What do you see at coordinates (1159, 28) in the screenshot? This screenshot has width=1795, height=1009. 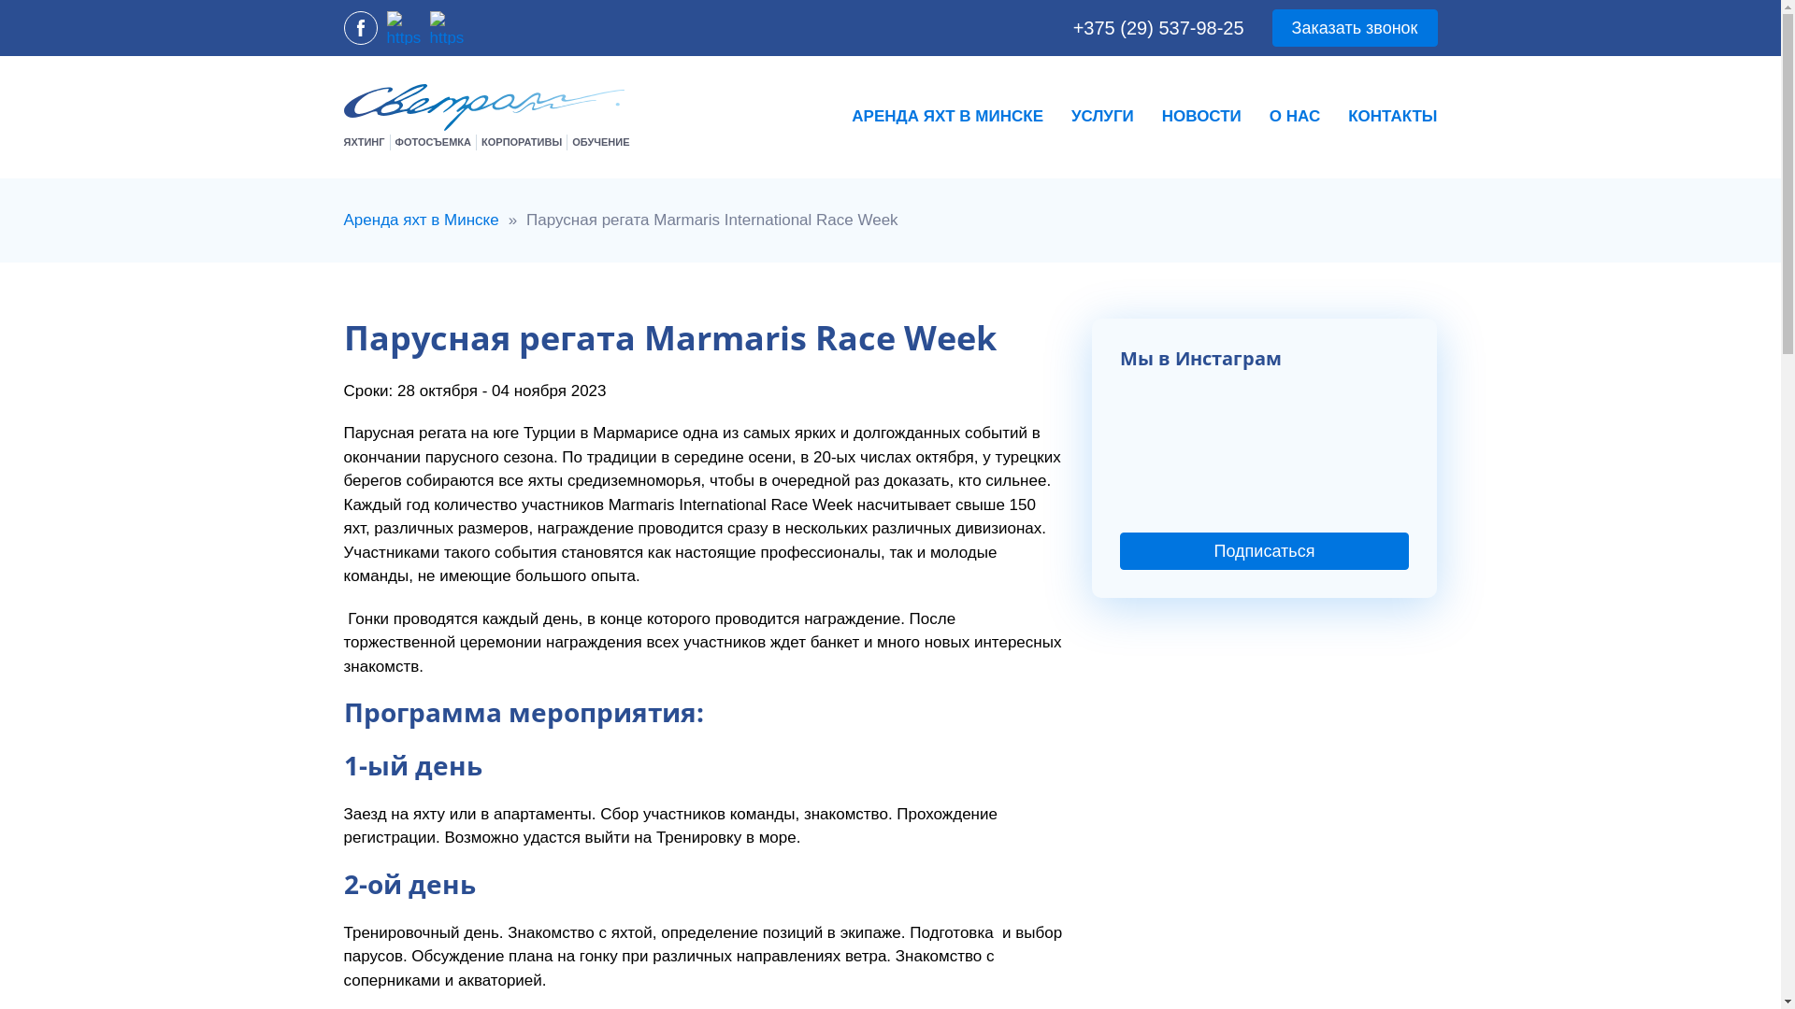 I see `+375 (29) 537-98-25` at bounding box center [1159, 28].